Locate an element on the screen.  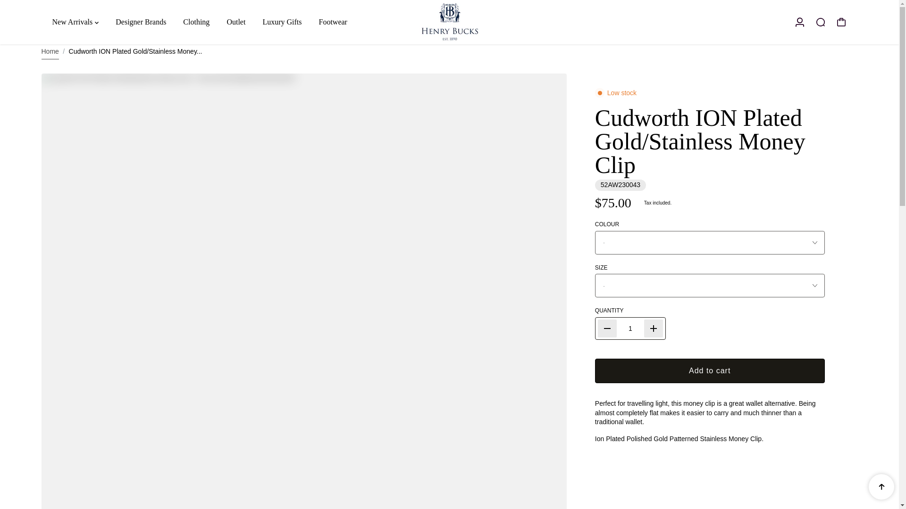
Footwear is located at coordinates (332, 22).